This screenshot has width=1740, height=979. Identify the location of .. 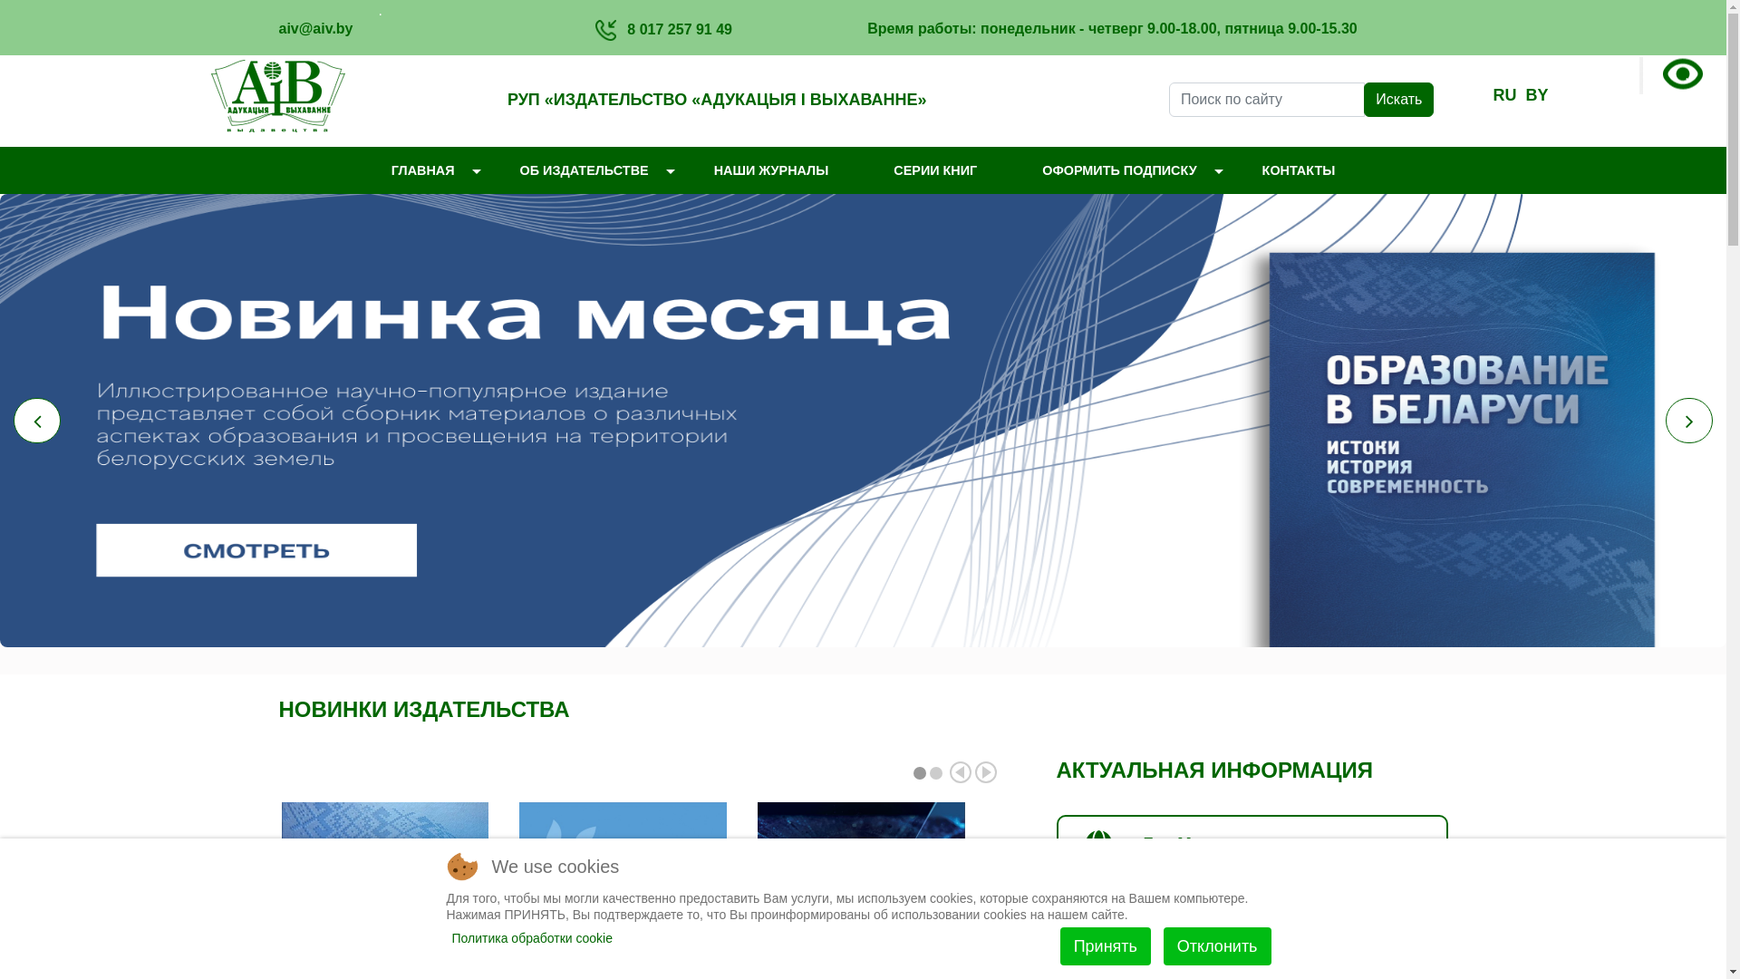
(1667, 76).